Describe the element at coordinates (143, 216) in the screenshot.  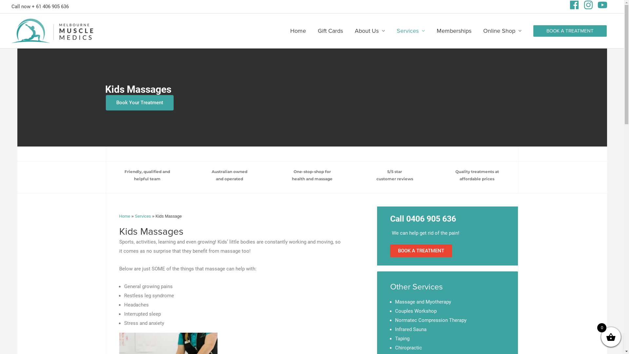
I see `Services` at that location.